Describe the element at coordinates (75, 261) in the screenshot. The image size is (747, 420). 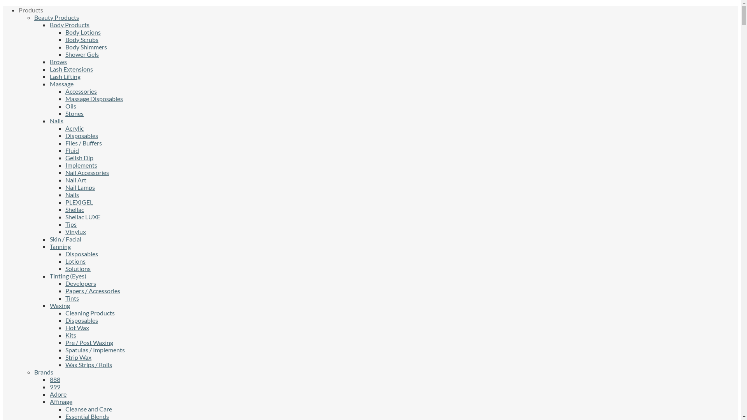
I see `Lotions` at that location.